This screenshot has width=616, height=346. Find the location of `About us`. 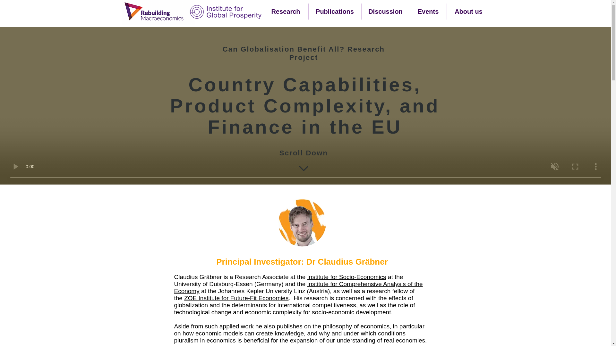

About us is located at coordinates (468, 11).